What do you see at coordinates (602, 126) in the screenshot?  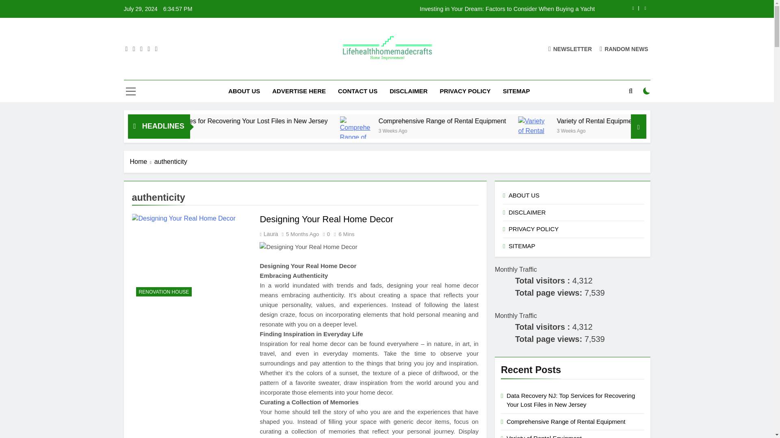 I see `Variety of Rental Equipment` at bounding box center [602, 126].